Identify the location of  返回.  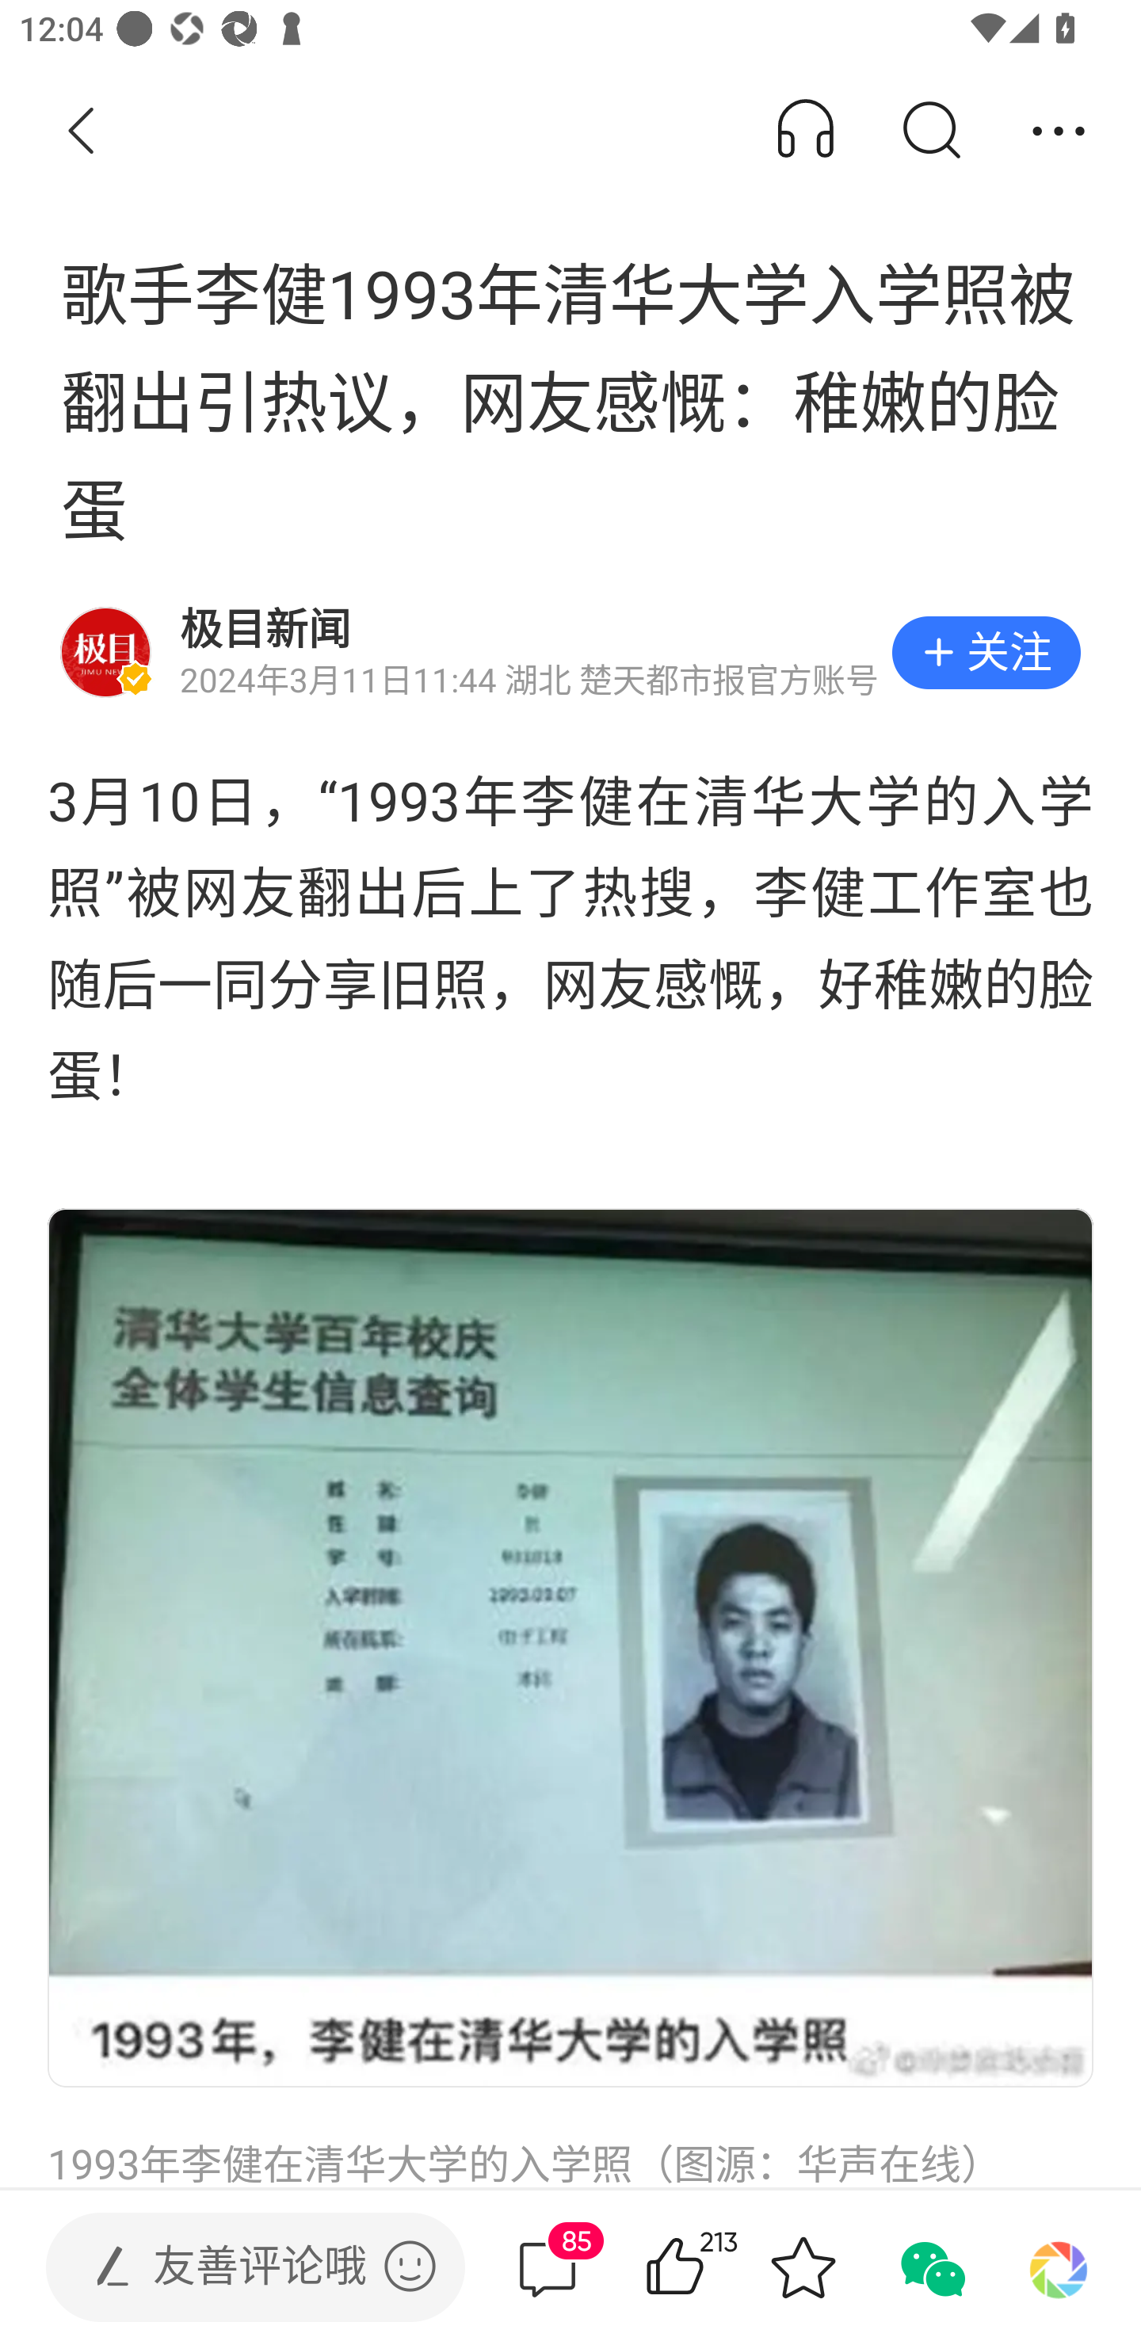
(82, 132).